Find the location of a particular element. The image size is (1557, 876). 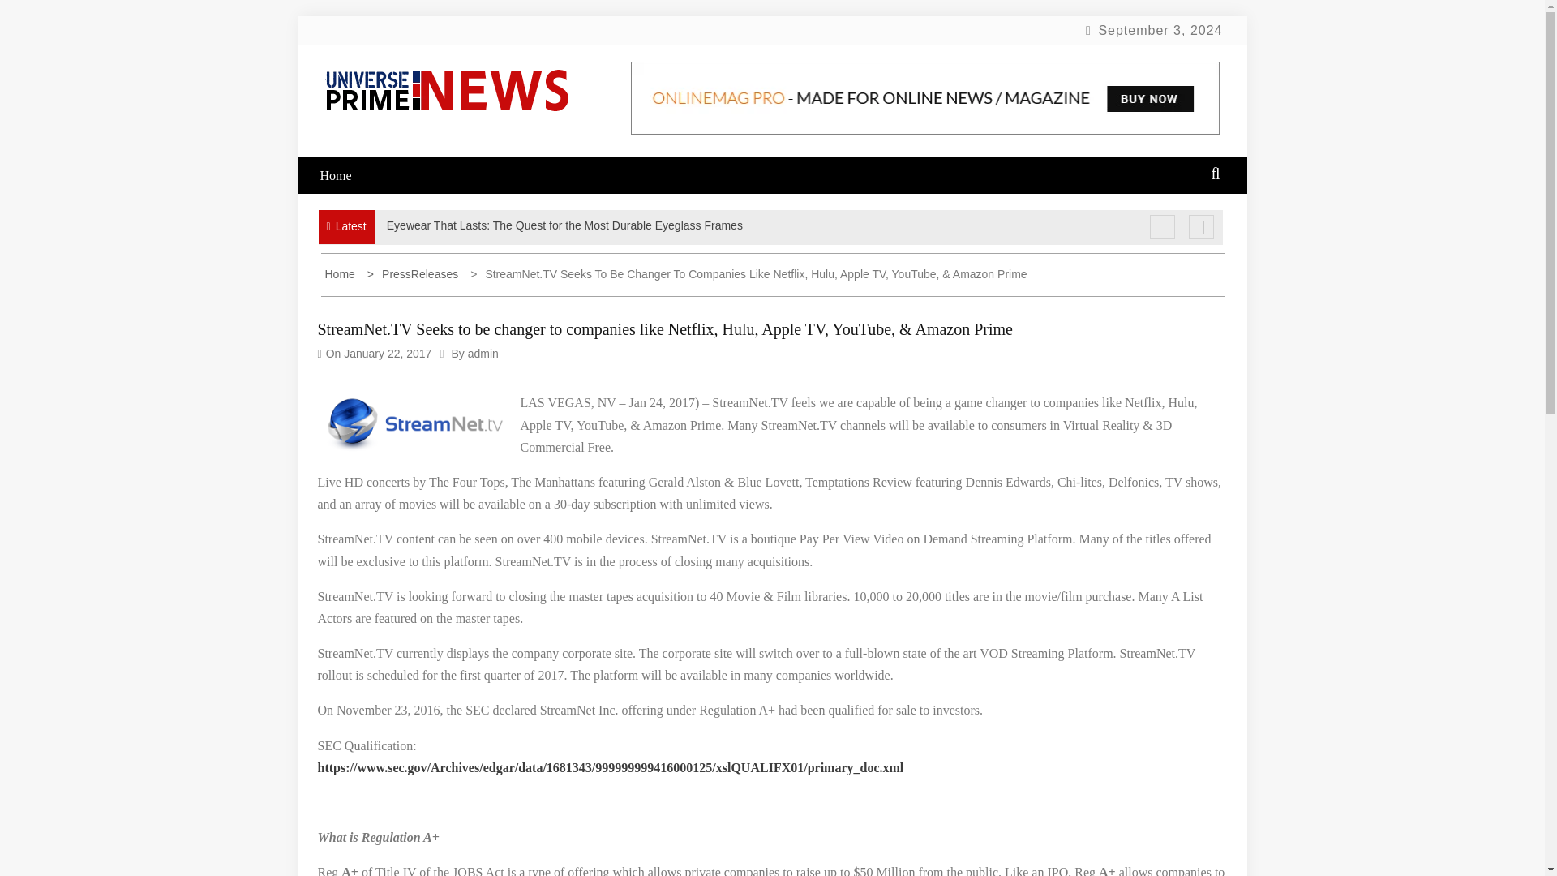

admin is located at coordinates (483, 353).